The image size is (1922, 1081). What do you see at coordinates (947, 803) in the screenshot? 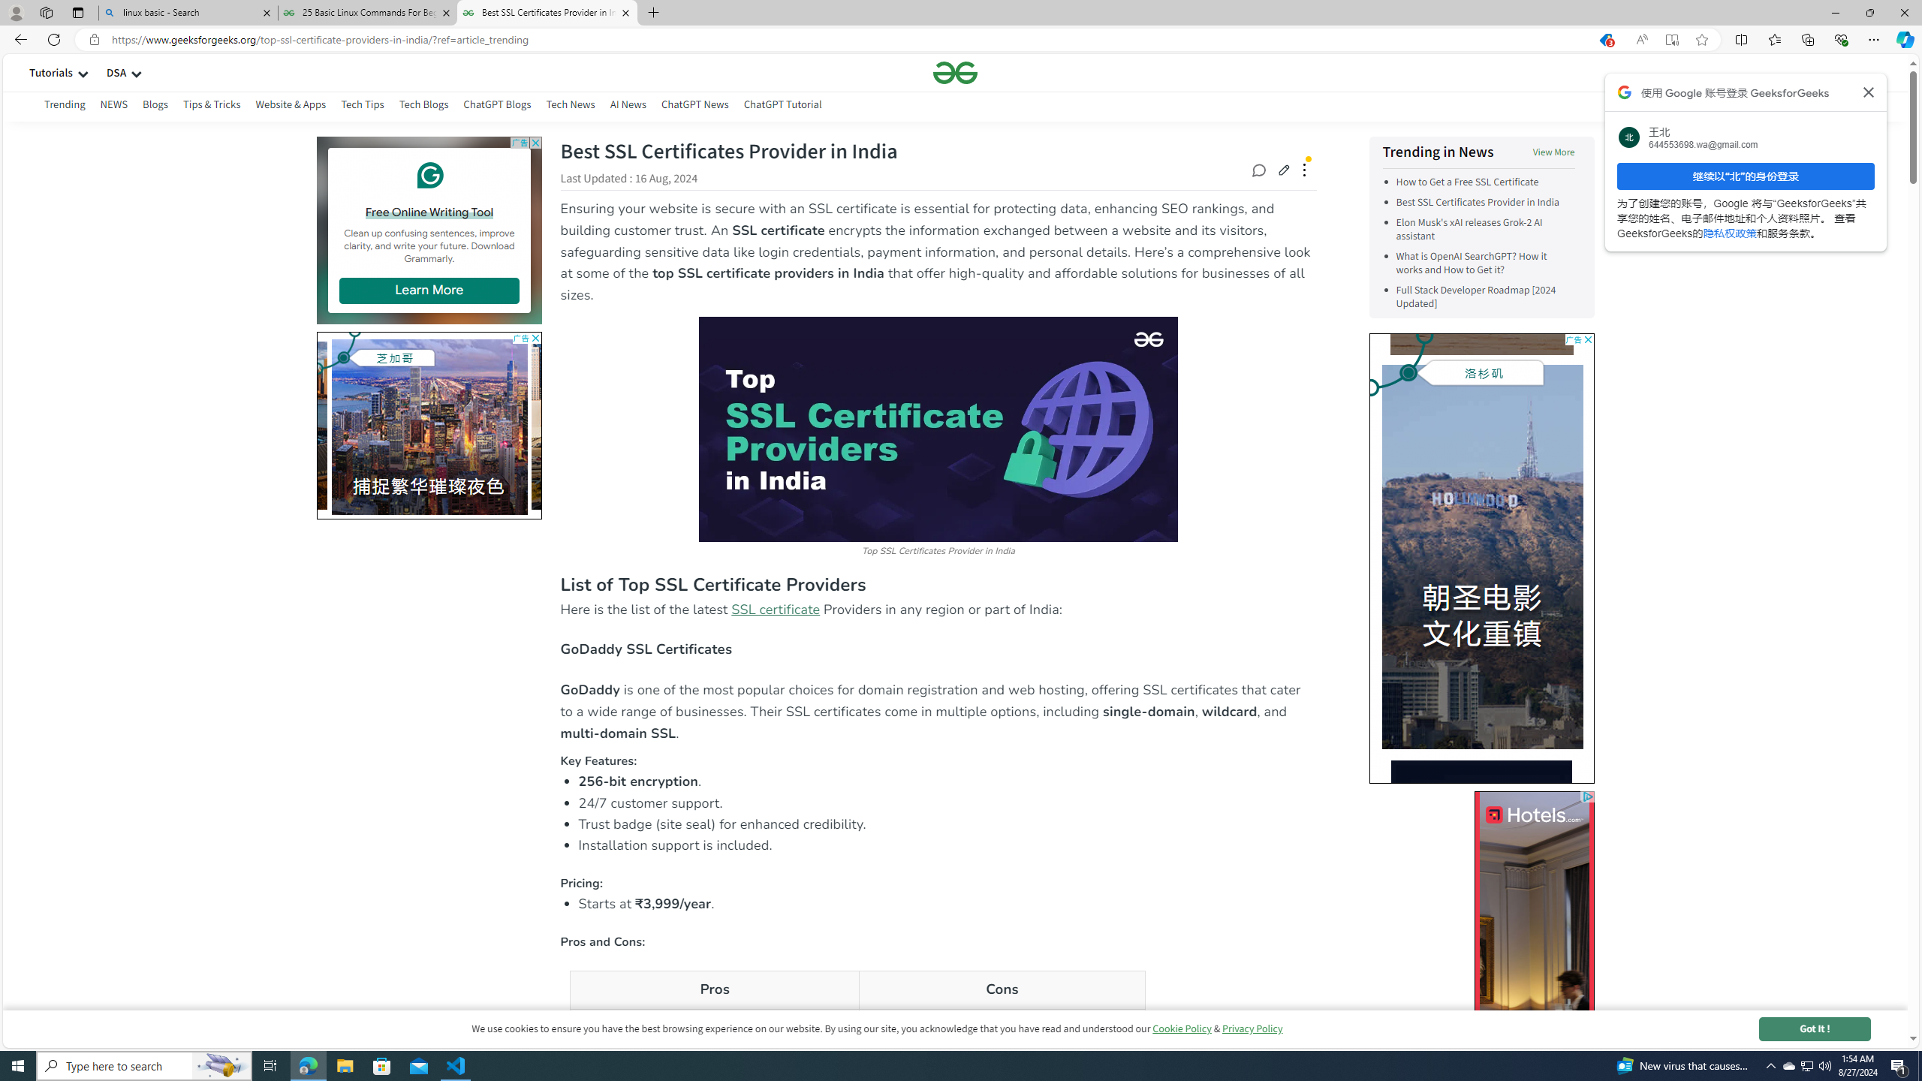
I see `24/7 customer support.` at bounding box center [947, 803].